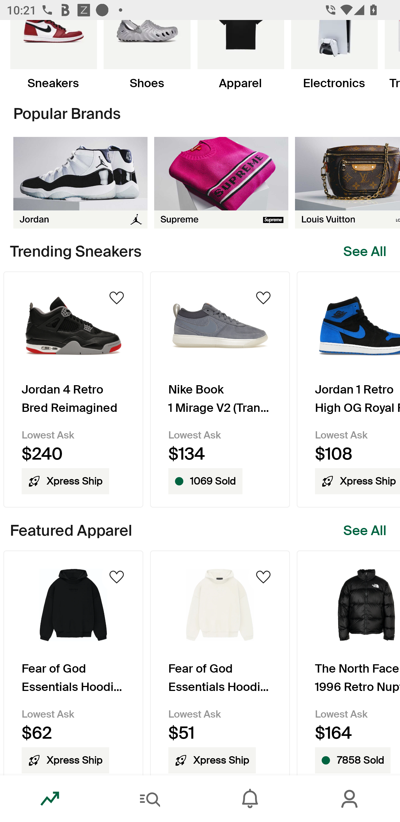 This screenshot has width=400, height=822. I want to click on Product Image Electronics, so click(334, 55).